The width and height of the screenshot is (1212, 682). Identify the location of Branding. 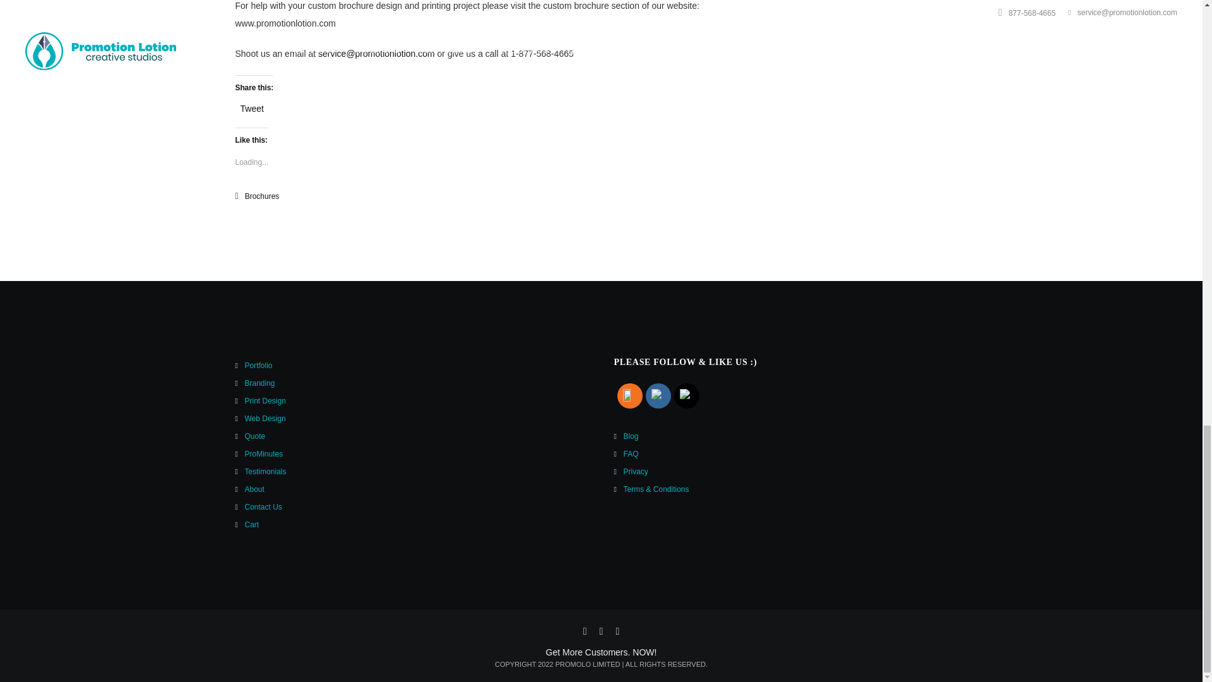
(259, 383).